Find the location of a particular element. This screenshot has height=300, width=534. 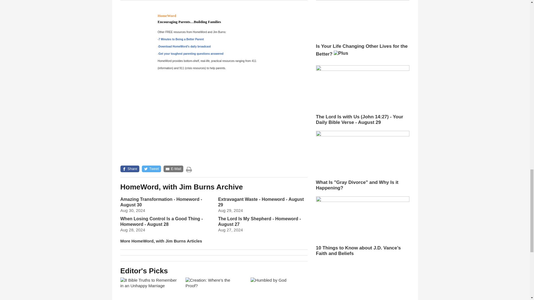

Humbled by God is located at coordinates (279, 289).